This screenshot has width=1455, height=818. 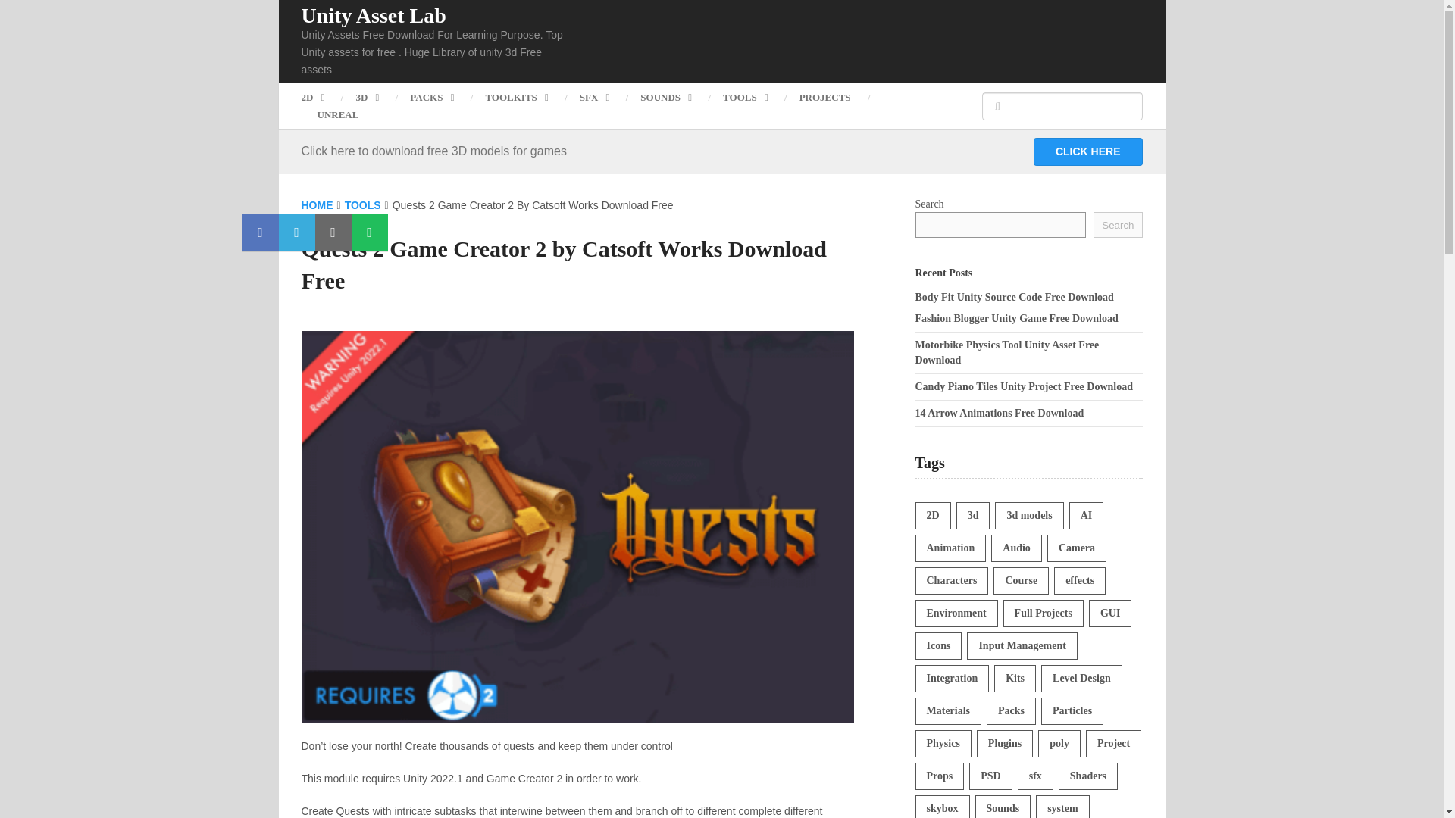 I want to click on 3D, so click(x=367, y=97).